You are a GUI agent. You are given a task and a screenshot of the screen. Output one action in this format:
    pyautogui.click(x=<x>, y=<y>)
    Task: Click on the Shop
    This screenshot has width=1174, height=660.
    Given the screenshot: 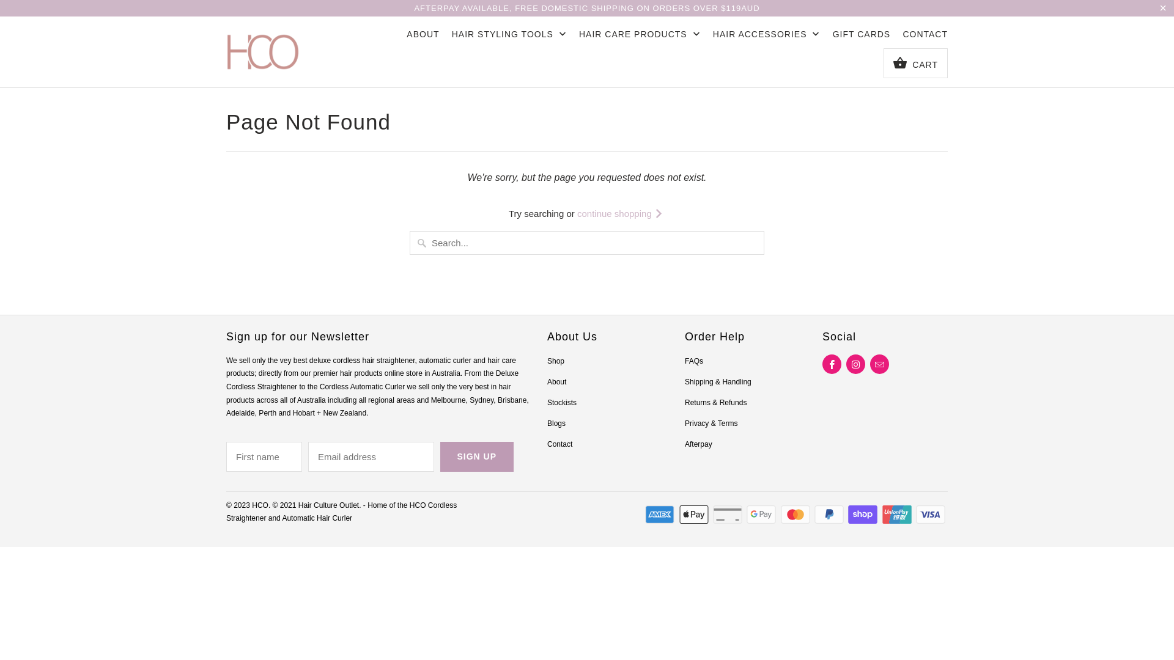 What is the action you would take?
    pyautogui.click(x=556, y=361)
    